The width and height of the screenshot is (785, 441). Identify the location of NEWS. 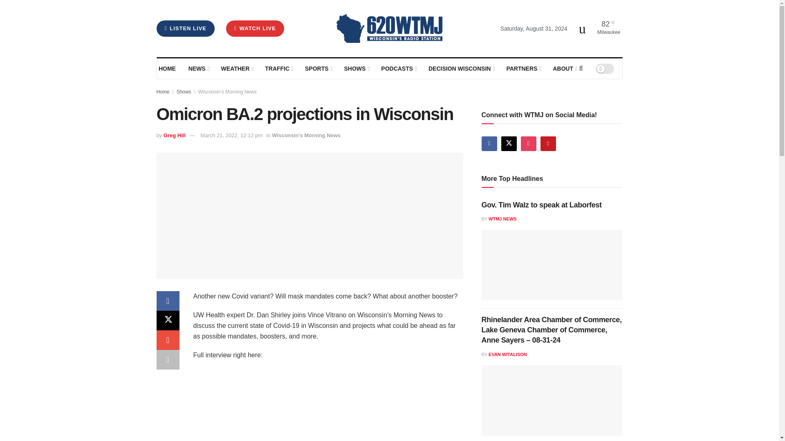
(198, 69).